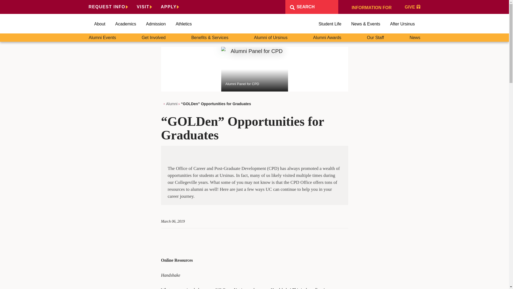 This screenshot has height=289, width=513. Describe the element at coordinates (99, 24) in the screenshot. I see `About` at that location.